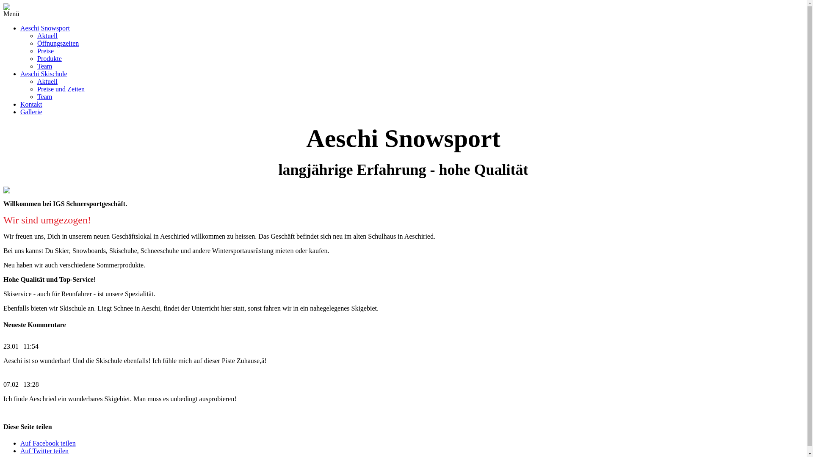 The width and height of the screenshot is (813, 457). Describe the element at coordinates (50, 58) in the screenshot. I see `Produkte` at that location.